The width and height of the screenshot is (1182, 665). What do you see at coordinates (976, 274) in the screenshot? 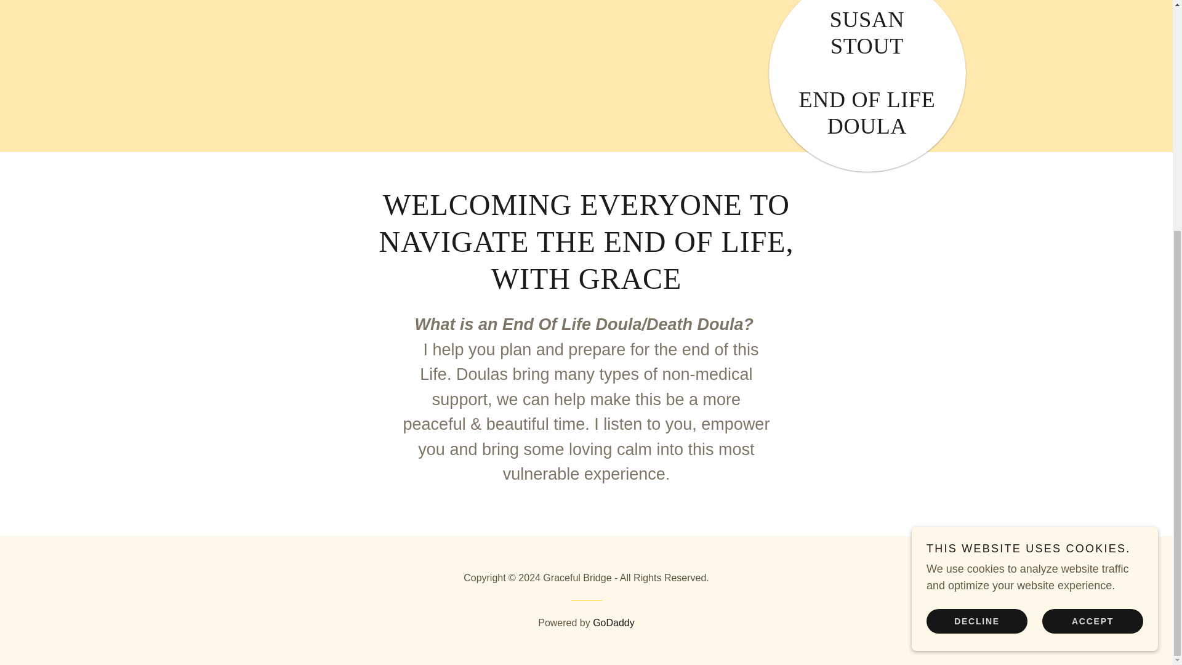
I see `DECLINE` at bounding box center [976, 274].